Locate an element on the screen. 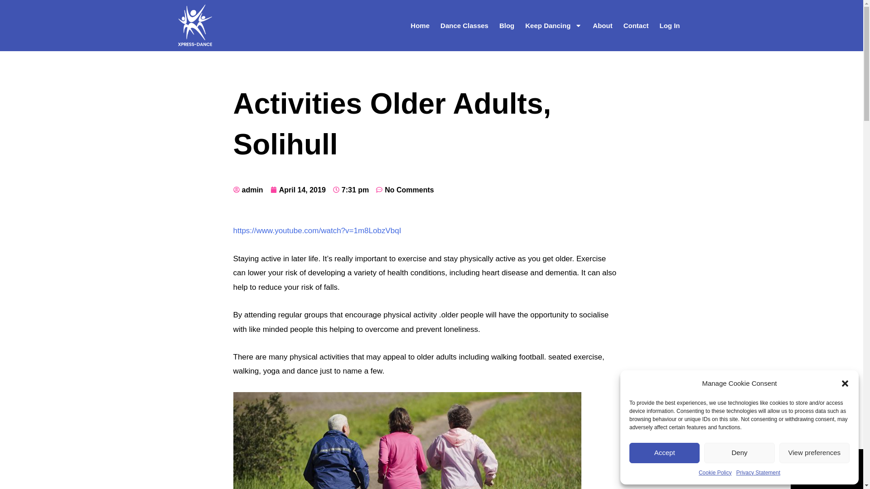  Log In is located at coordinates (670, 25).